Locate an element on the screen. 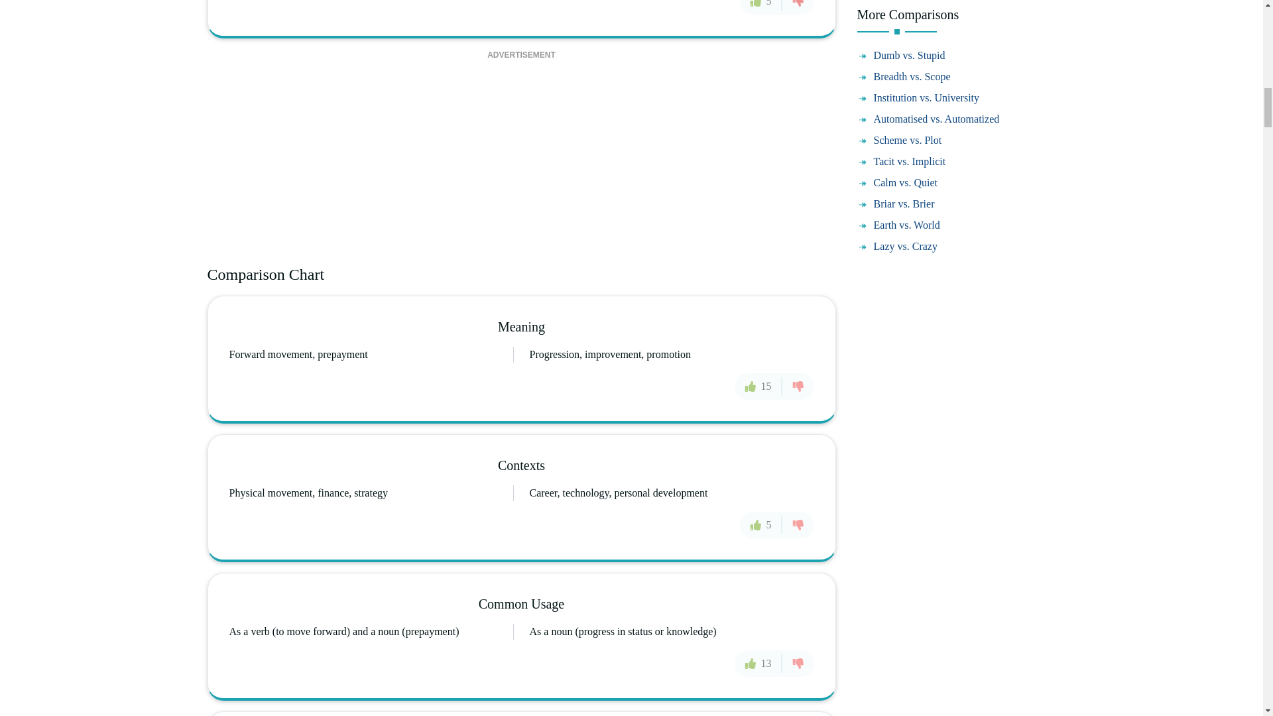 This screenshot has height=716, width=1273. 13 is located at coordinates (758, 663).